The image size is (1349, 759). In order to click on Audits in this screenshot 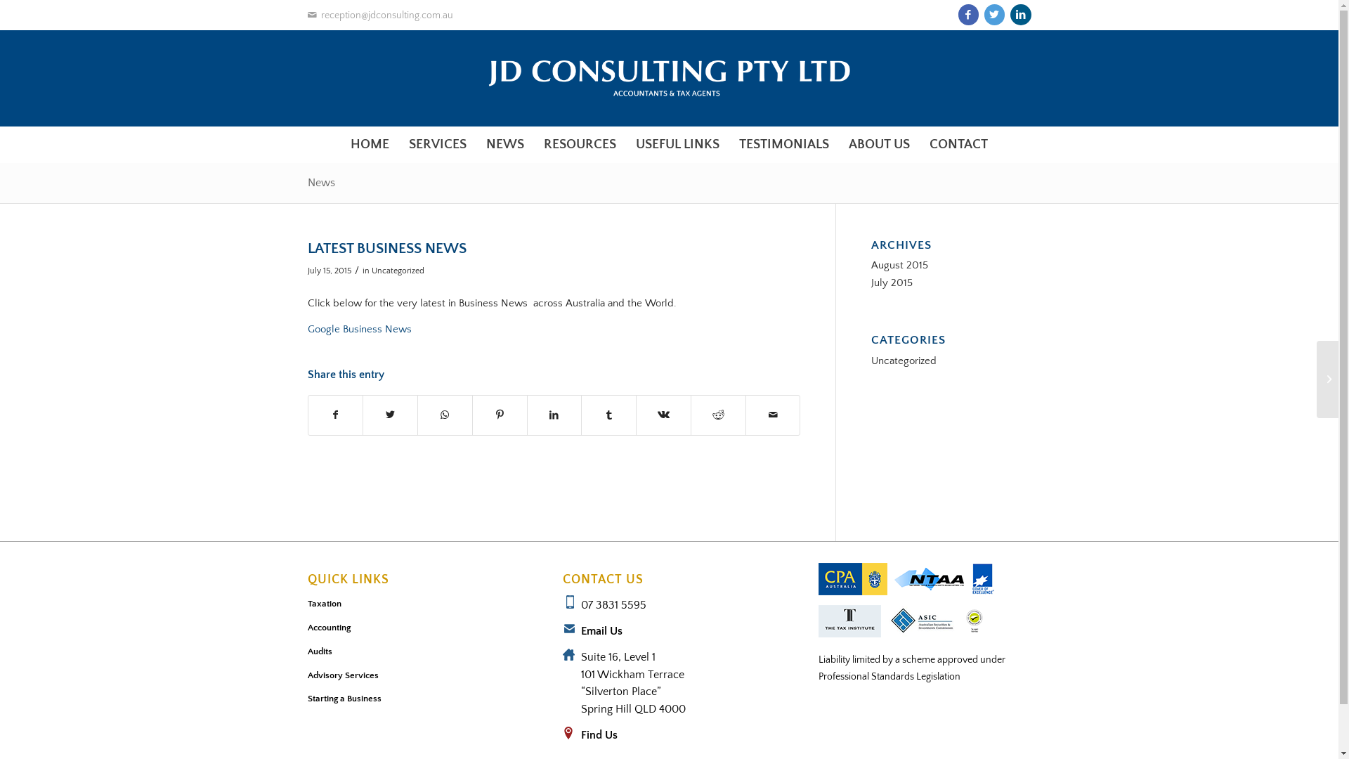, I will do `click(414, 652)`.